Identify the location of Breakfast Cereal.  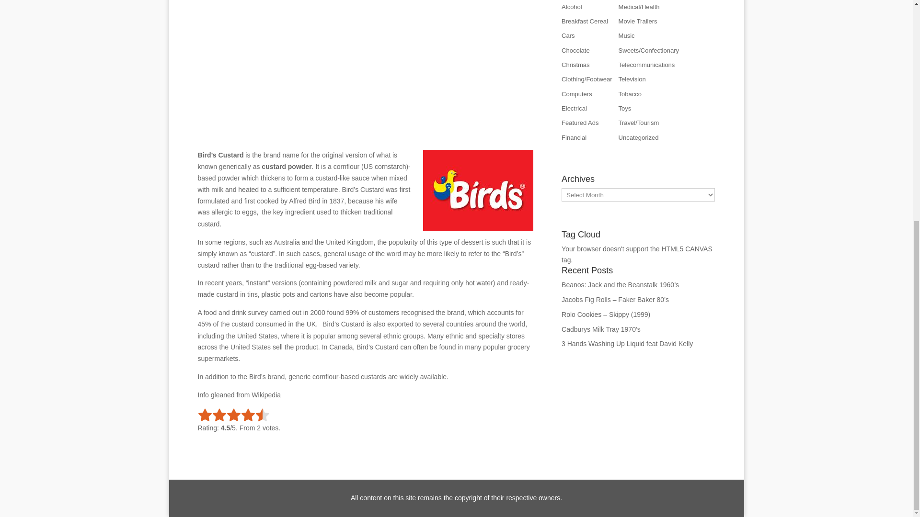
(585, 21).